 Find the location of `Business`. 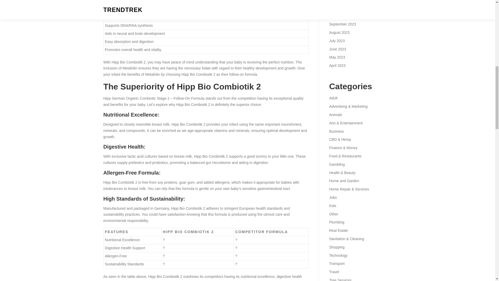

Business is located at coordinates (336, 131).